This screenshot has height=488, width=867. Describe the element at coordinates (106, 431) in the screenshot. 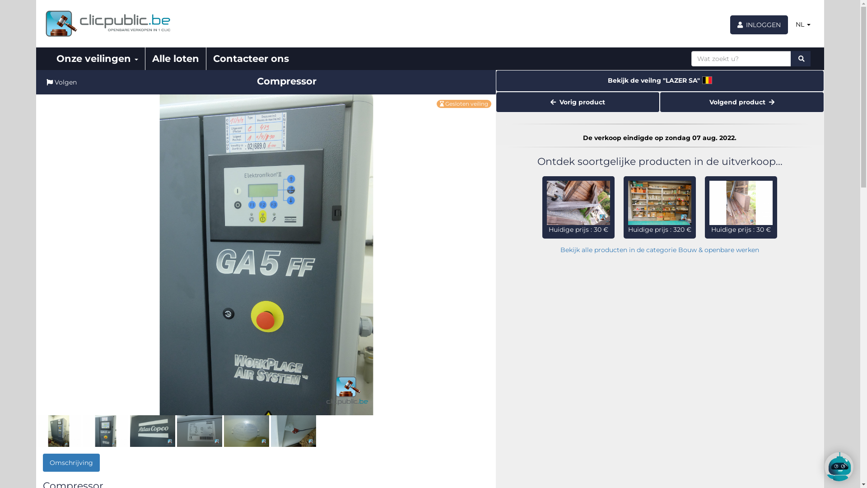

I see `Compressor` at that location.